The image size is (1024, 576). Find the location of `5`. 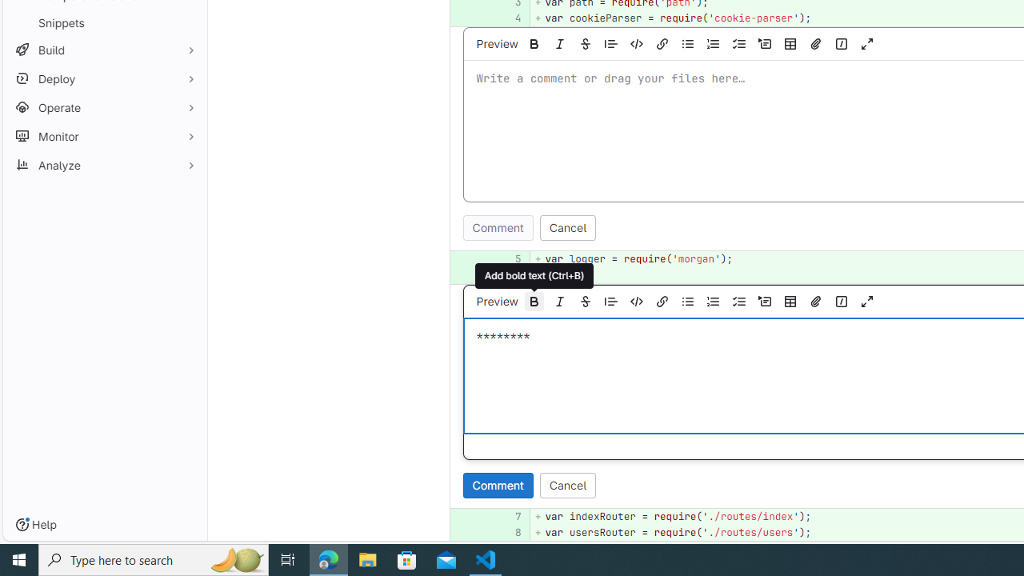

5 is located at coordinates (507, 259).